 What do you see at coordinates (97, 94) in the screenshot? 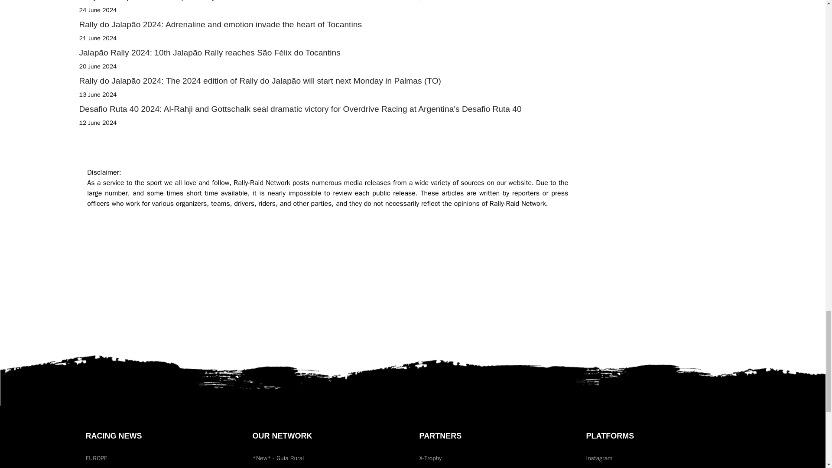
I see `Published: 13 June 2024` at bounding box center [97, 94].